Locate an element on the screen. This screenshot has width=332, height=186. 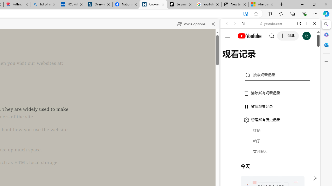
Trailer #2 [HD] is located at coordinates (270, 153).